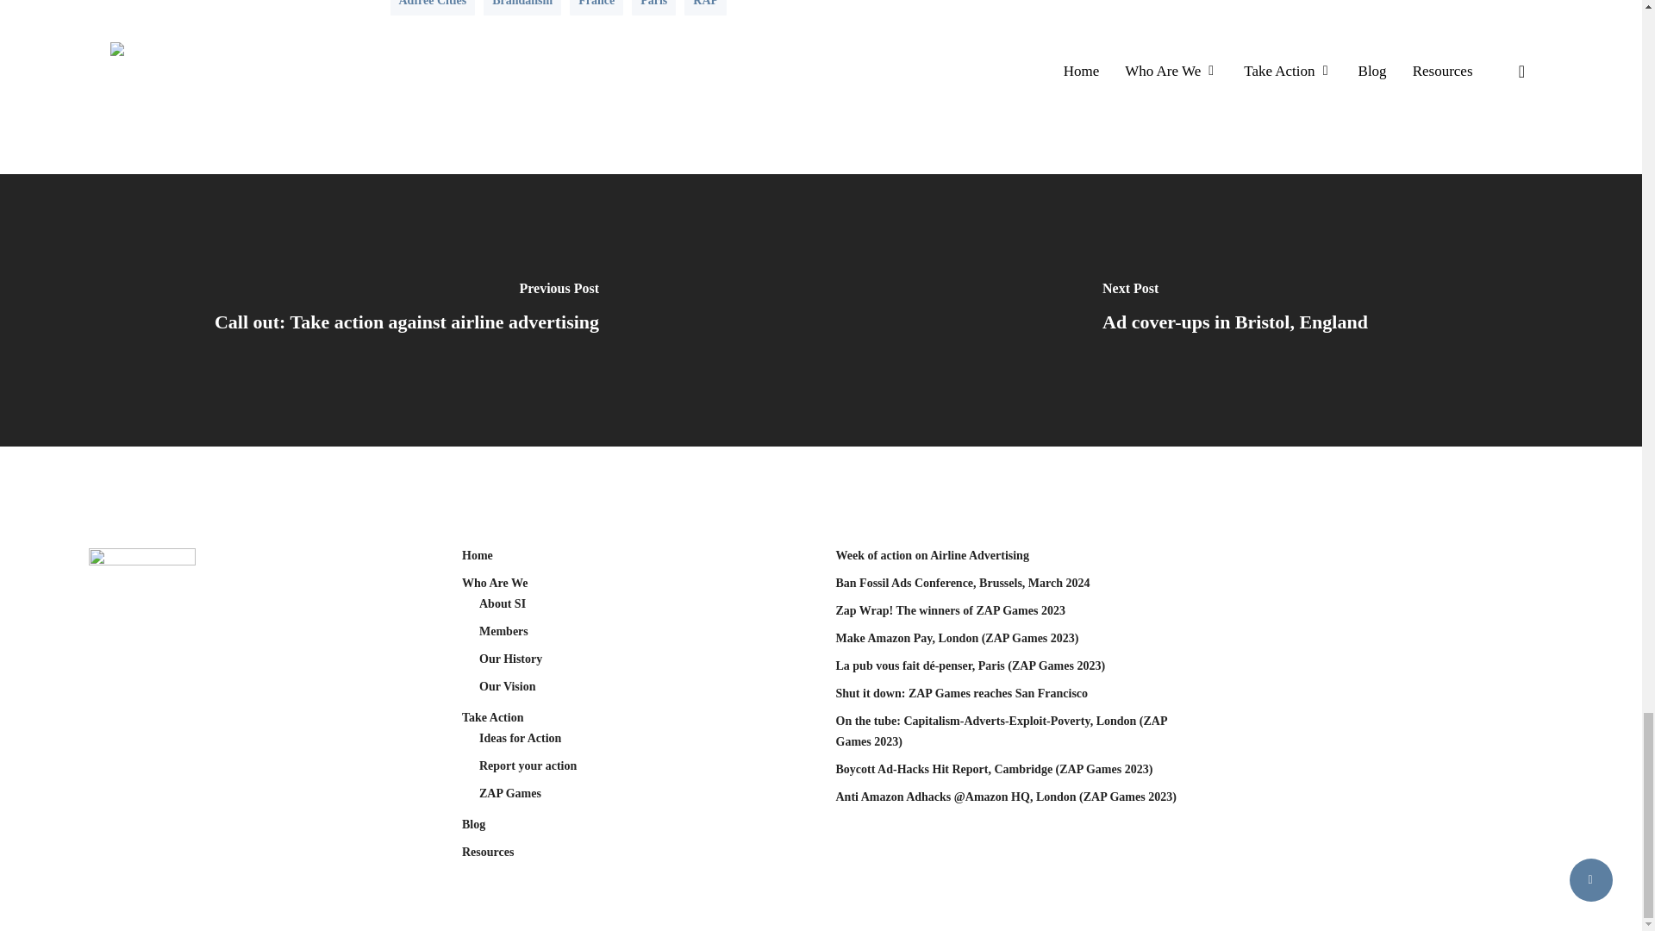 Image resolution: width=1655 pixels, height=931 pixels. I want to click on France, so click(596, 8).